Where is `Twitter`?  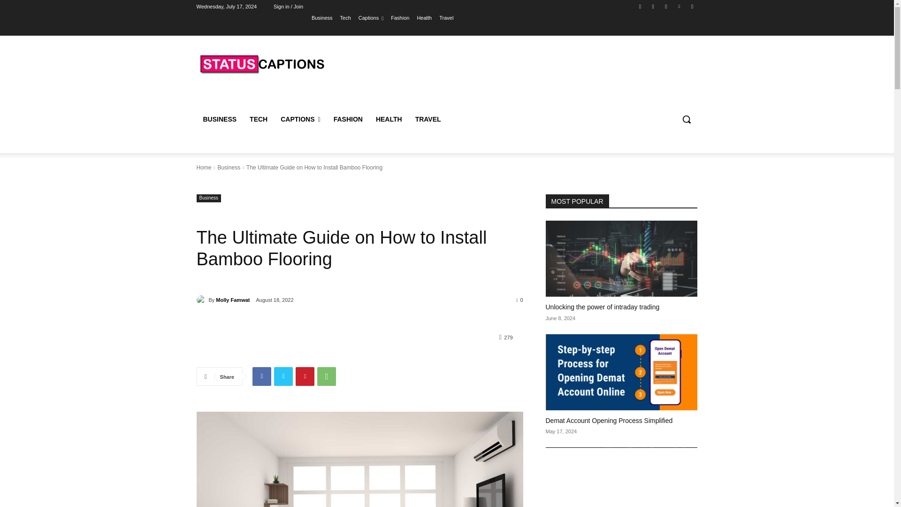
Twitter is located at coordinates (665, 6).